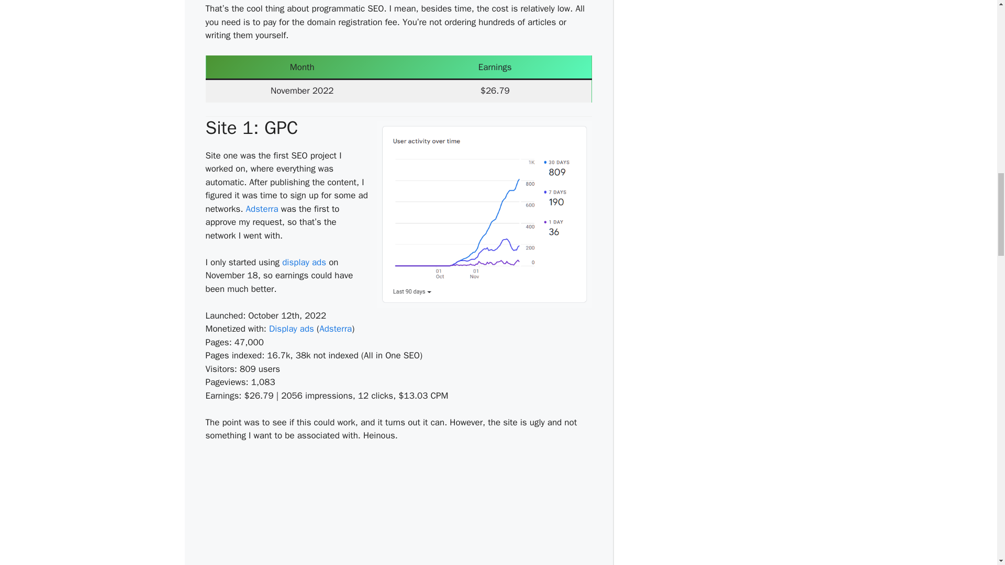  Describe the element at coordinates (304, 262) in the screenshot. I see `display ads` at that location.